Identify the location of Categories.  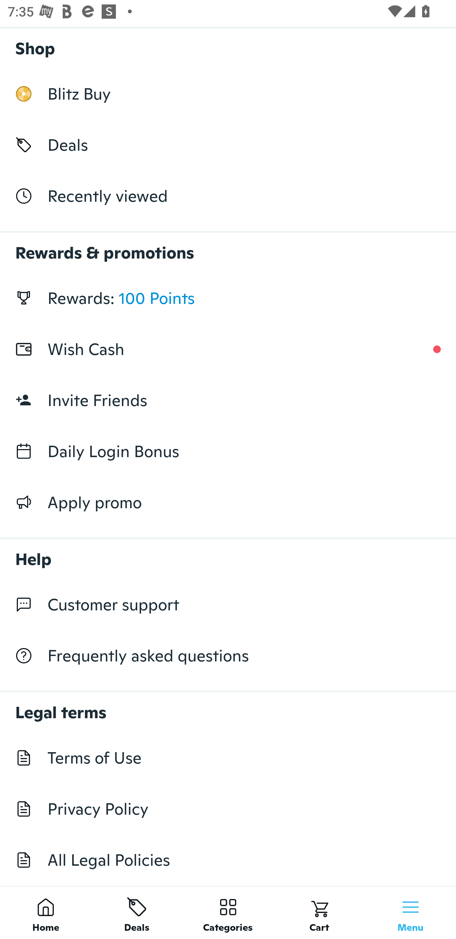
(228, 912).